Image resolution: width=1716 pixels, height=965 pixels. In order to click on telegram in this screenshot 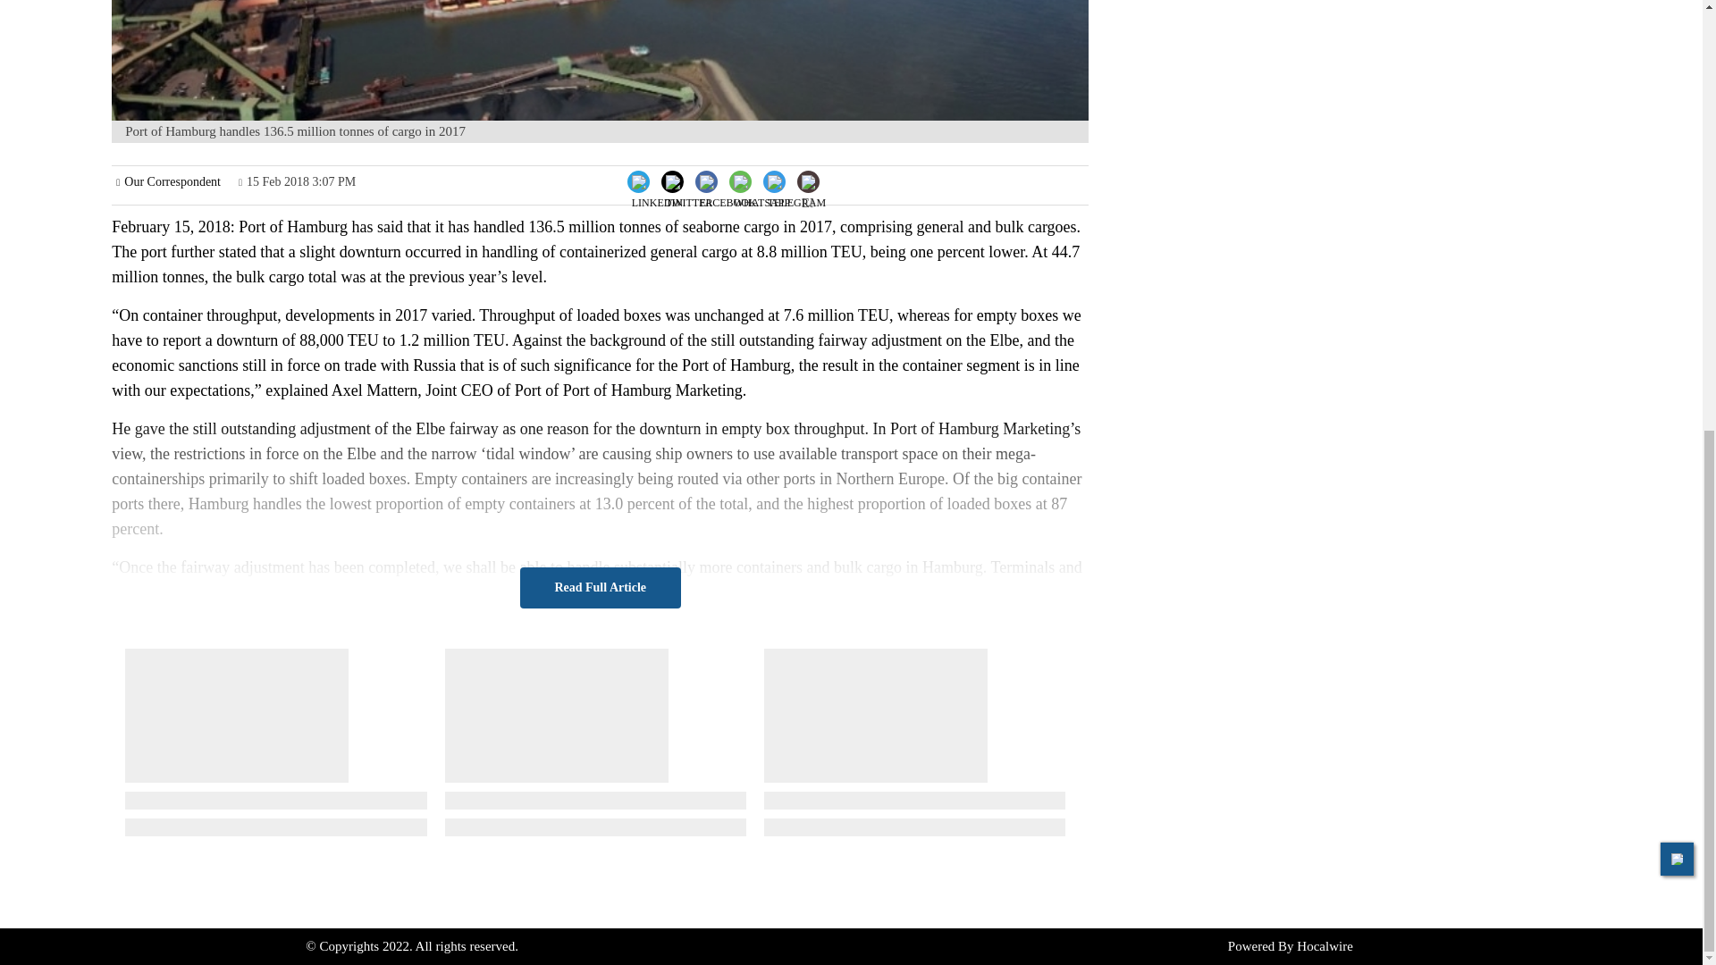, I will do `click(795, 195)`.